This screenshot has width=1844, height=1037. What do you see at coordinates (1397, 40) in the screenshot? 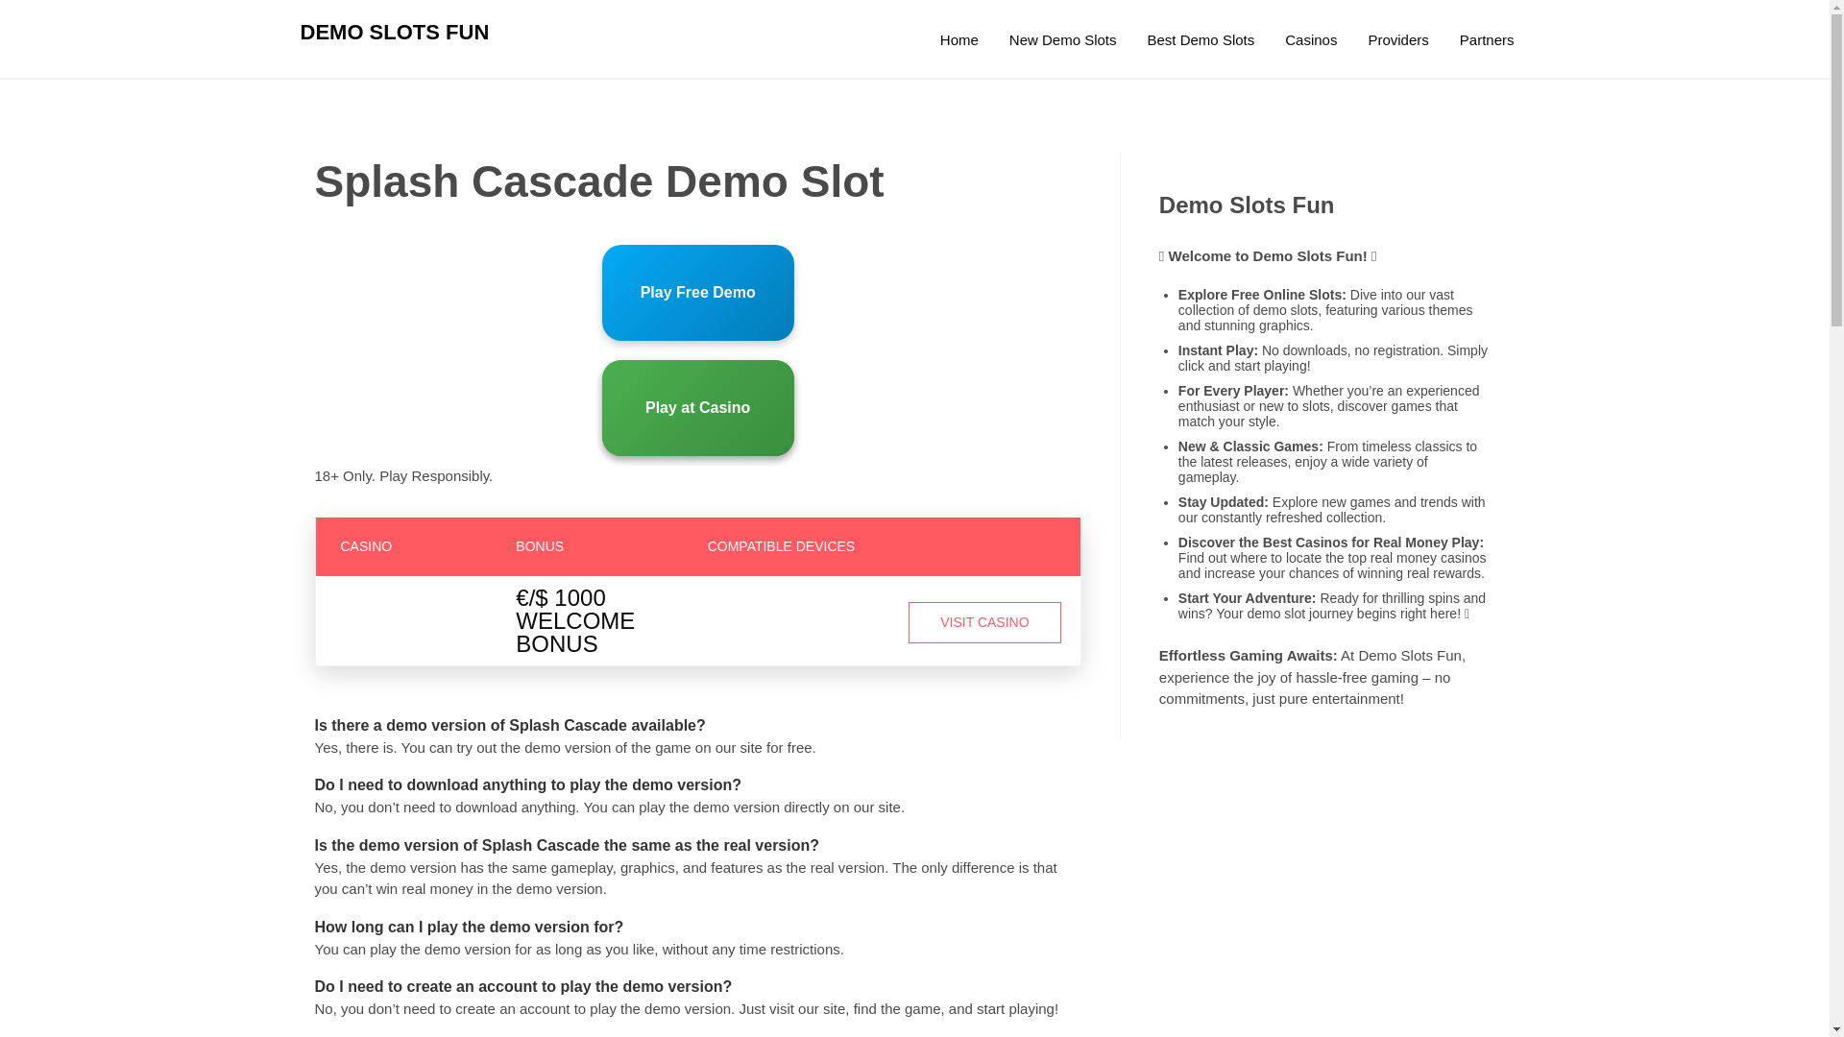
I see `Providers` at bounding box center [1397, 40].